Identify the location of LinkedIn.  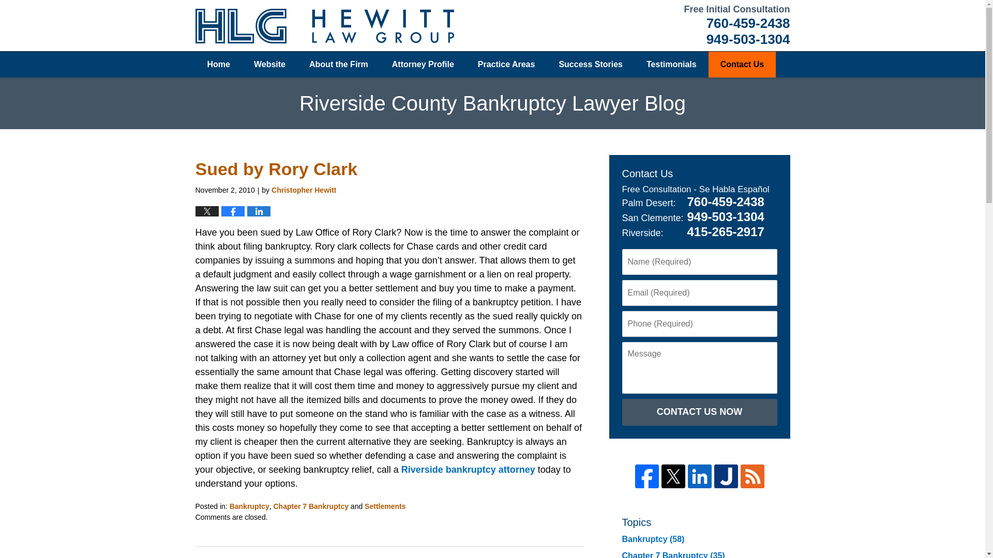
(700, 476).